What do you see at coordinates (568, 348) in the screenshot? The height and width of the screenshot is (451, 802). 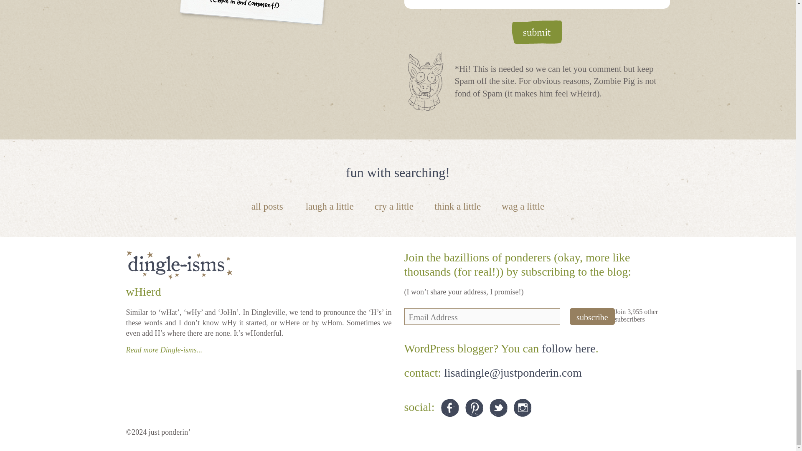 I see `follow here` at bounding box center [568, 348].